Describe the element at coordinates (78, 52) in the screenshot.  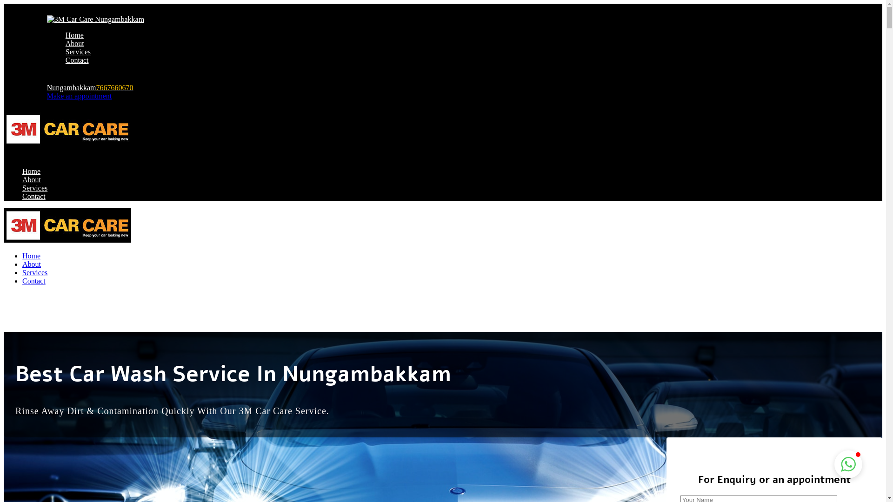
I see `Services` at that location.